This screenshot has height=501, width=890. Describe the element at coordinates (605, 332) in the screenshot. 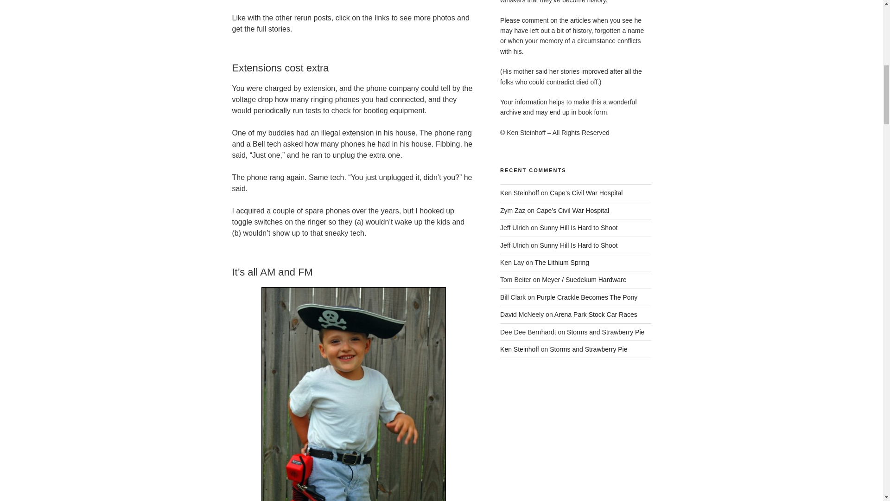

I see `Storms and Strawberry Pie` at that location.